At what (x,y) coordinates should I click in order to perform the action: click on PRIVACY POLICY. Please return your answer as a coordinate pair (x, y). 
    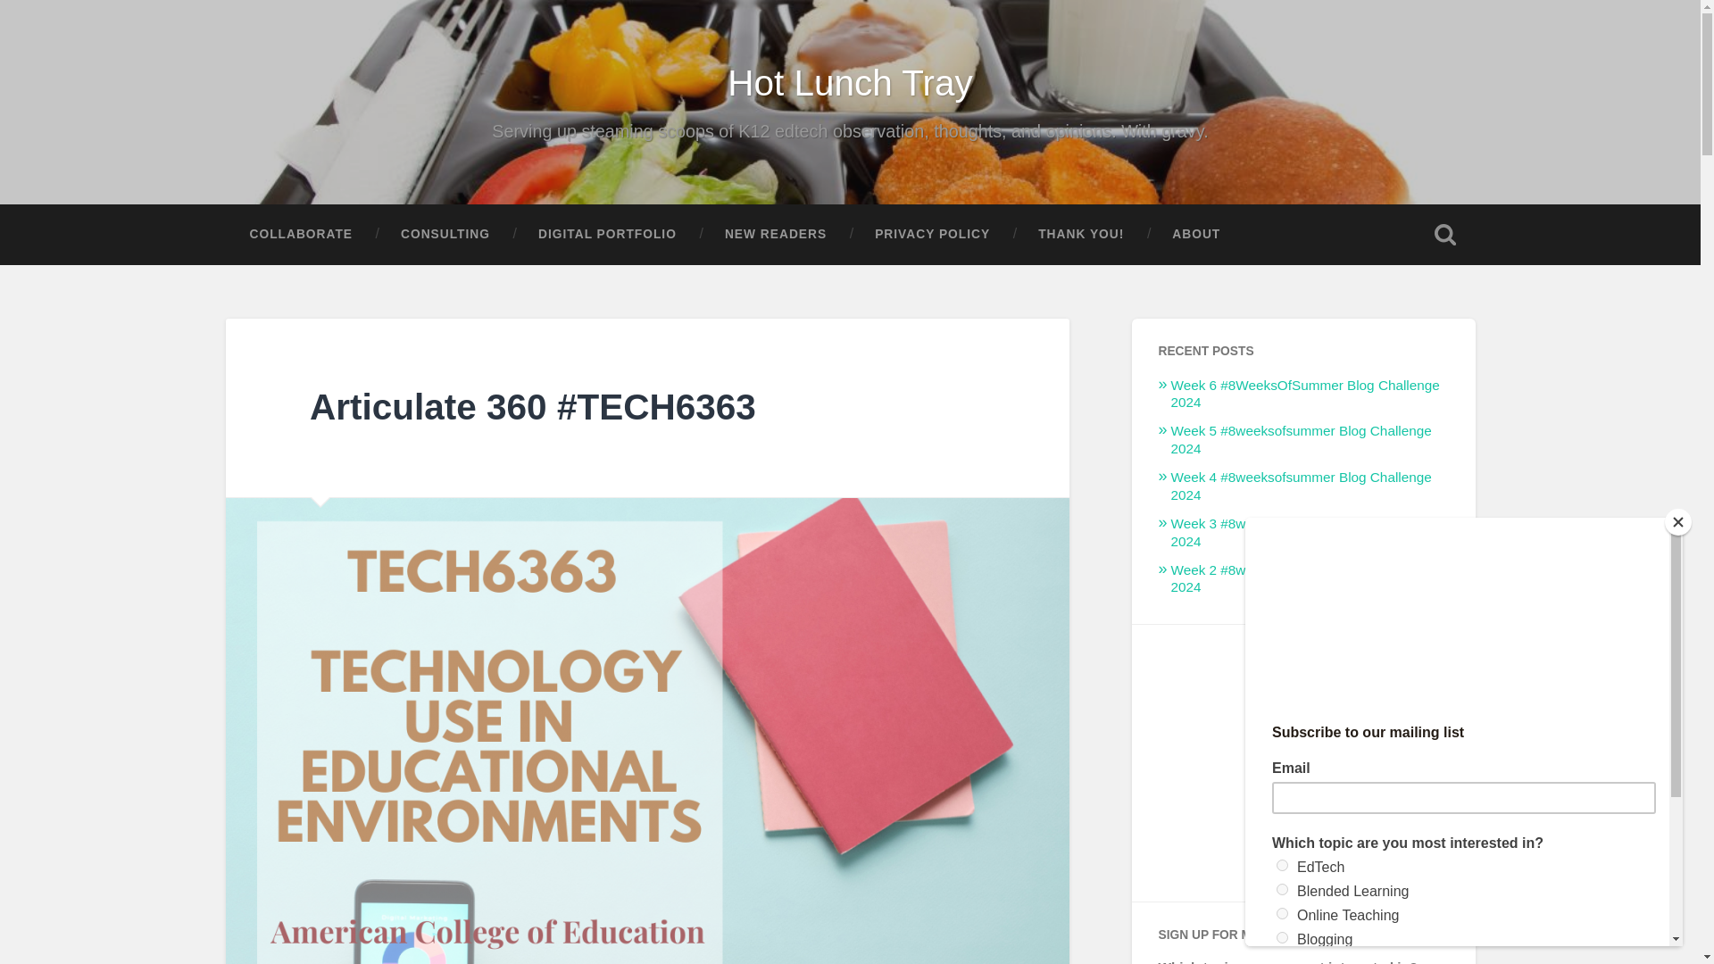
    Looking at the image, I should click on (932, 234).